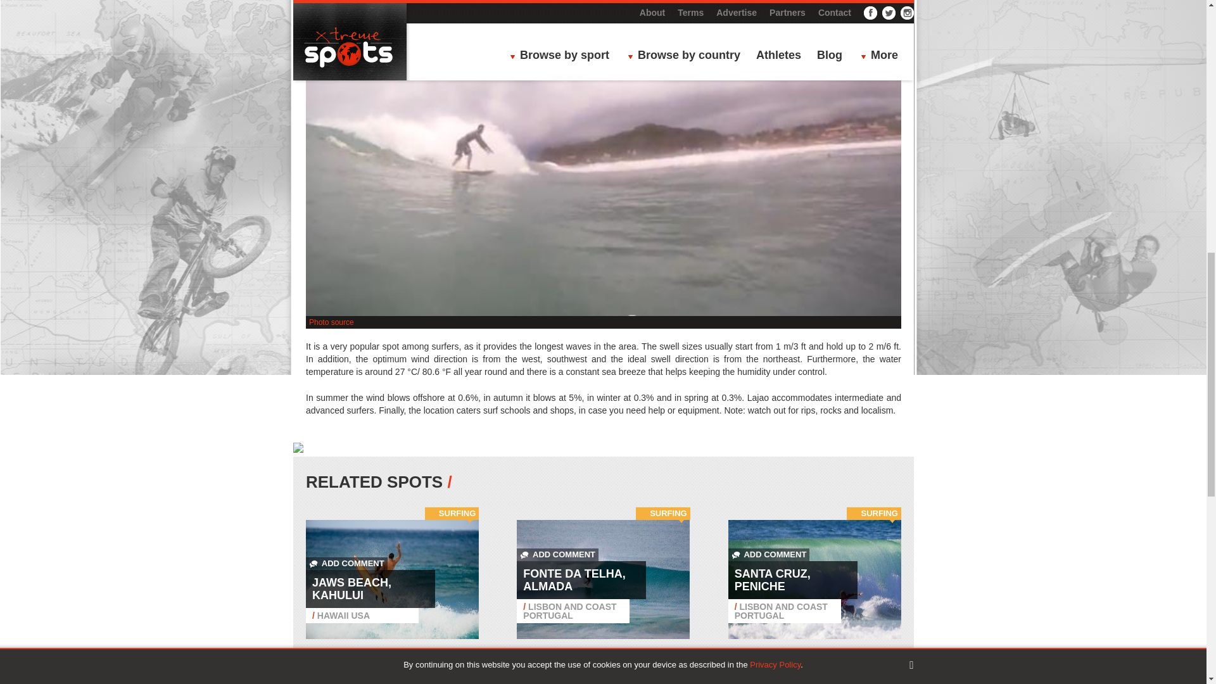 The width and height of the screenshot is (1216, 684). I want to click on Photo source, so click(331, 322).